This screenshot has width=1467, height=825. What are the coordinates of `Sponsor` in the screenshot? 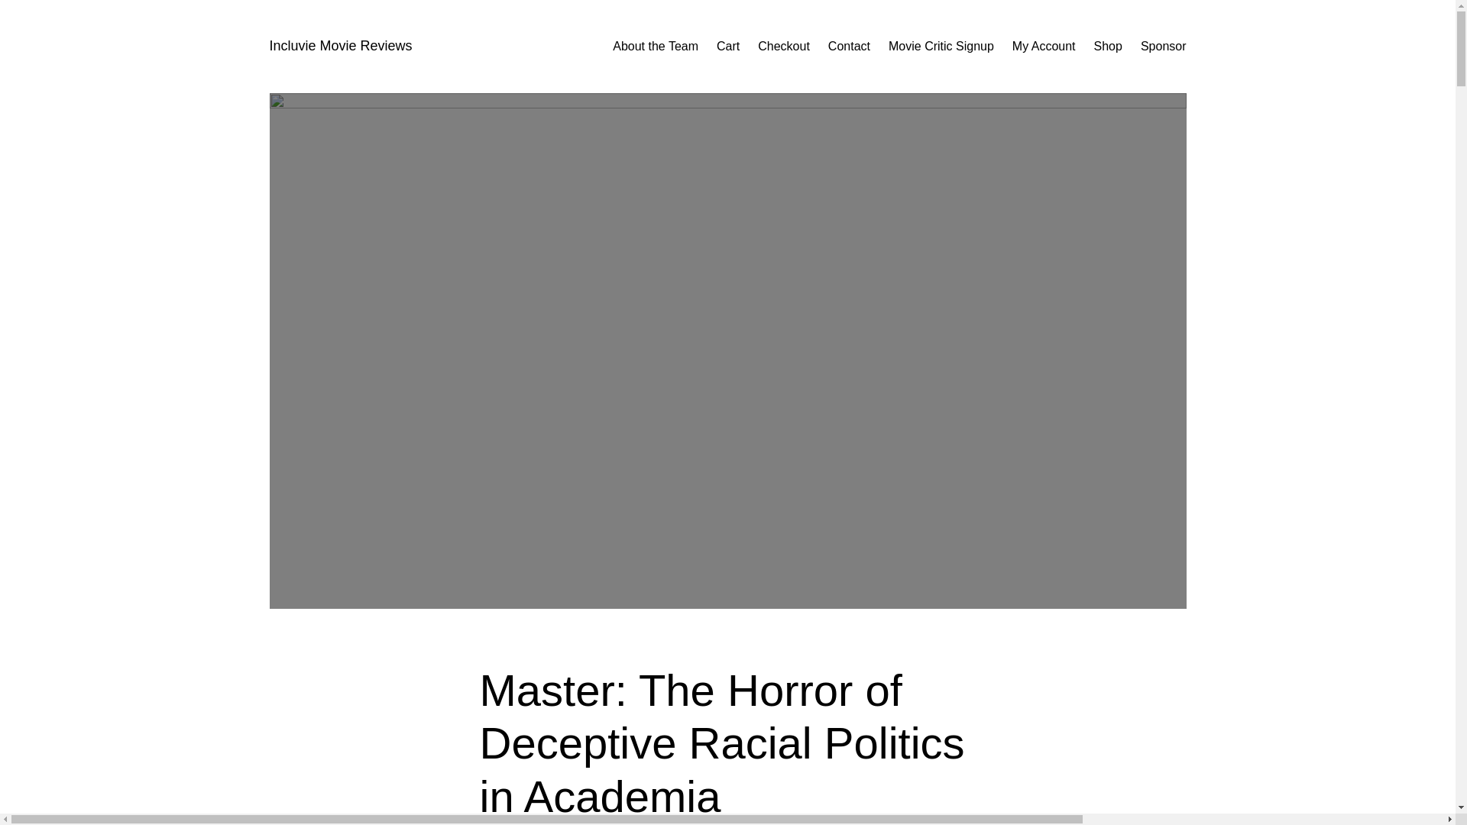 It's located at (1164, 46).